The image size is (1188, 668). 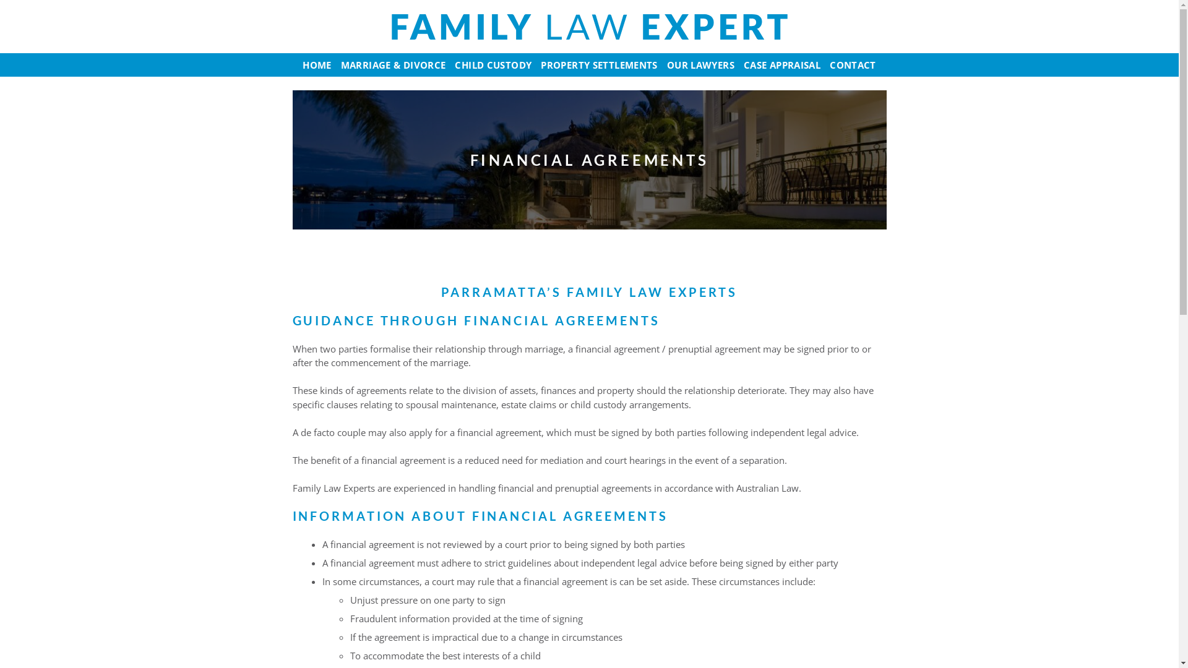 I want to click on CASE APPRAISAL, so click(x=782, y=66).